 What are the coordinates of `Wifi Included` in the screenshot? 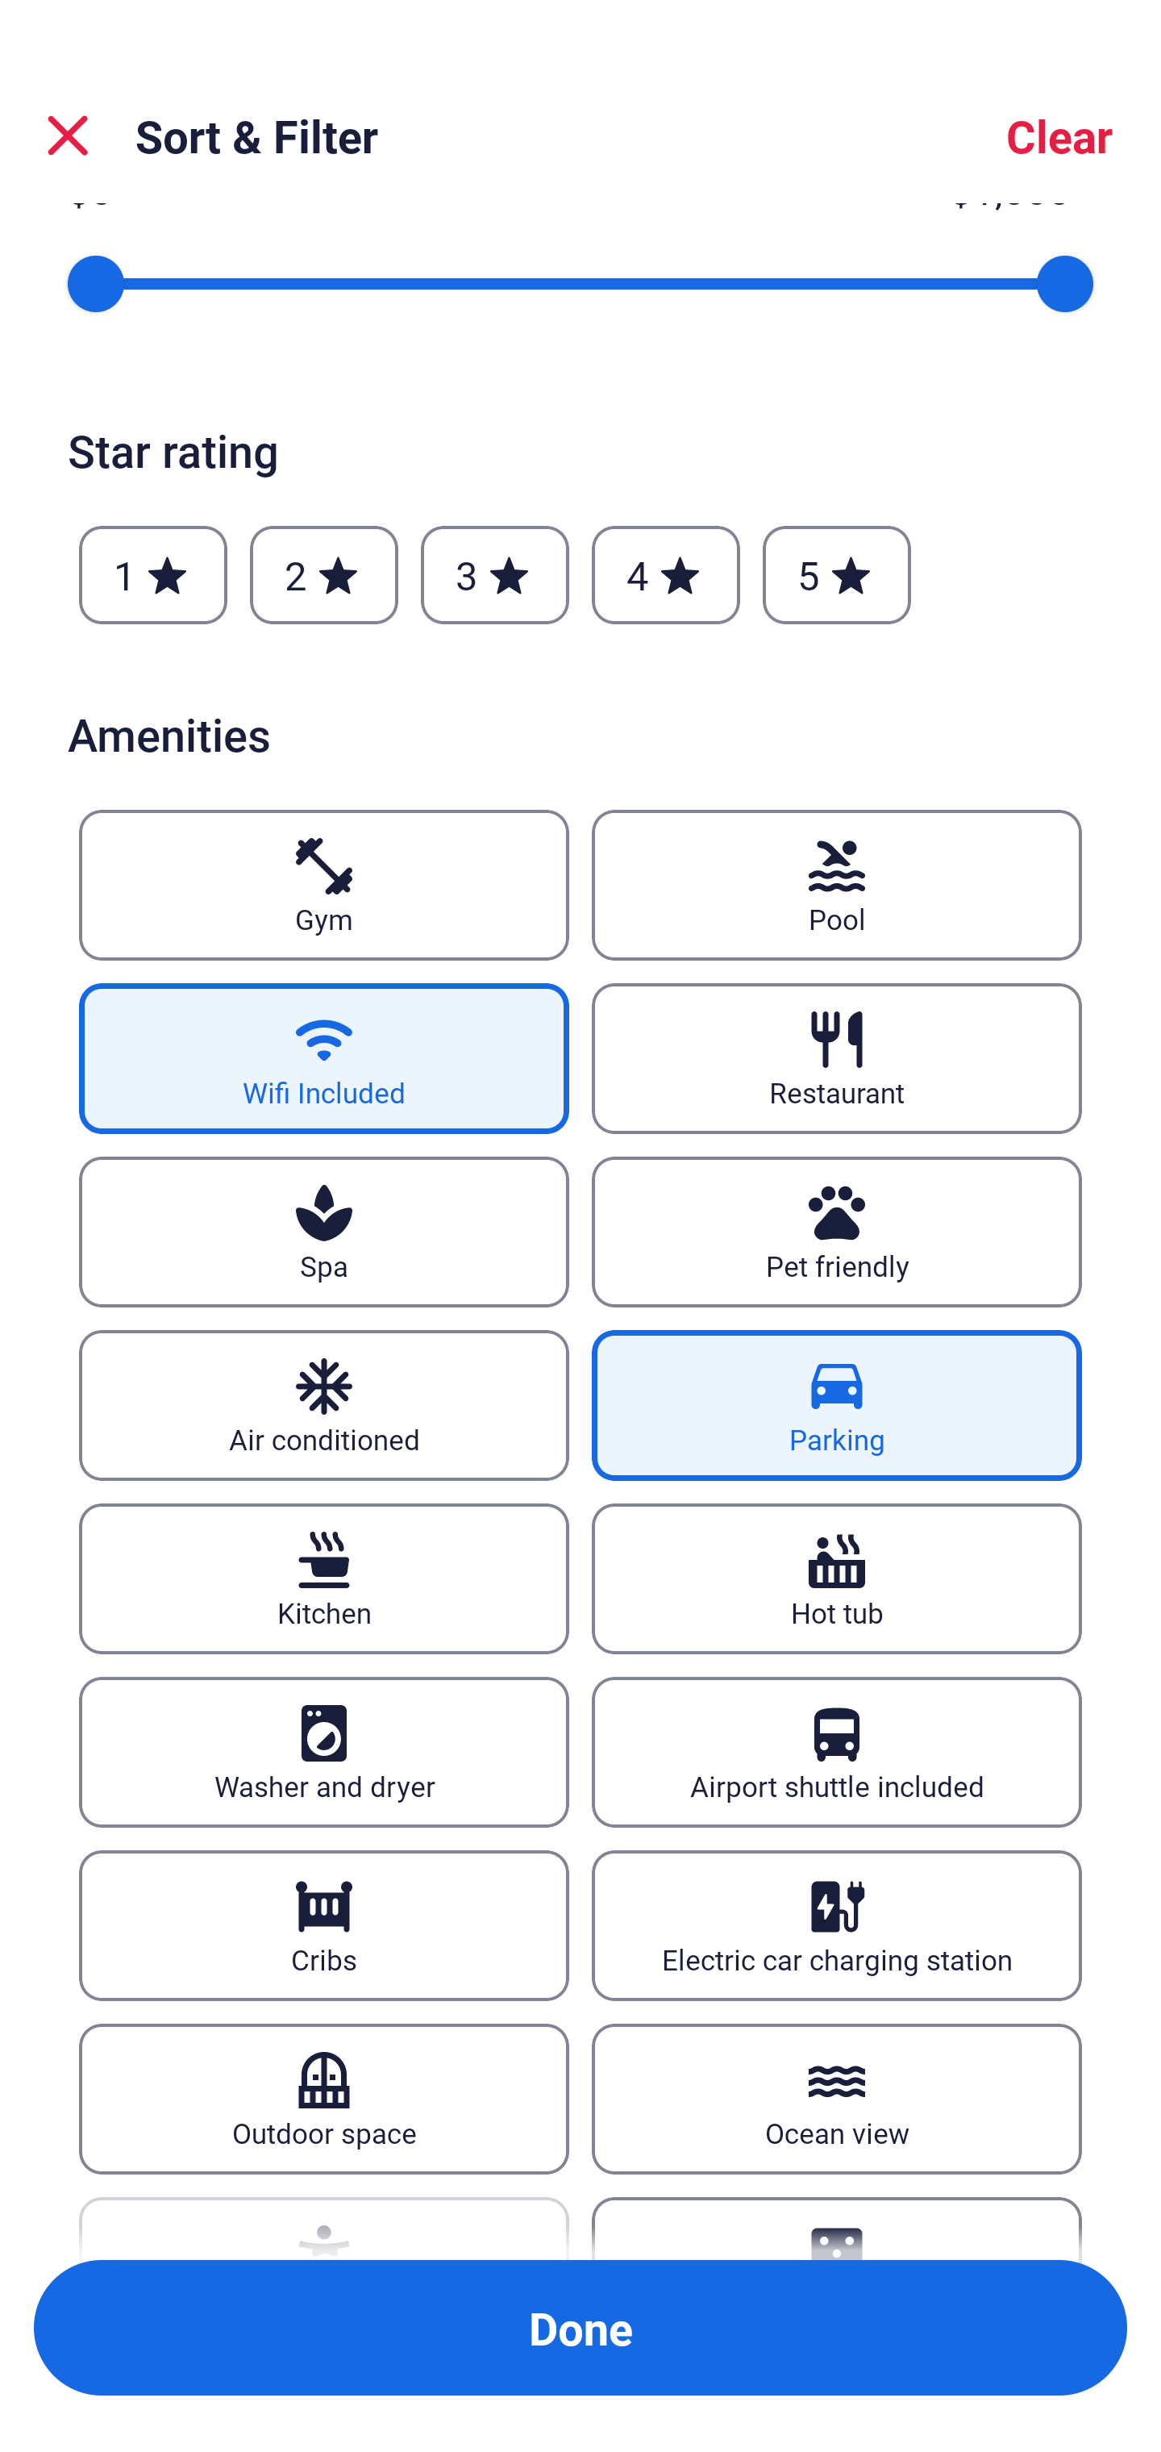 It's located at (323, 1058).